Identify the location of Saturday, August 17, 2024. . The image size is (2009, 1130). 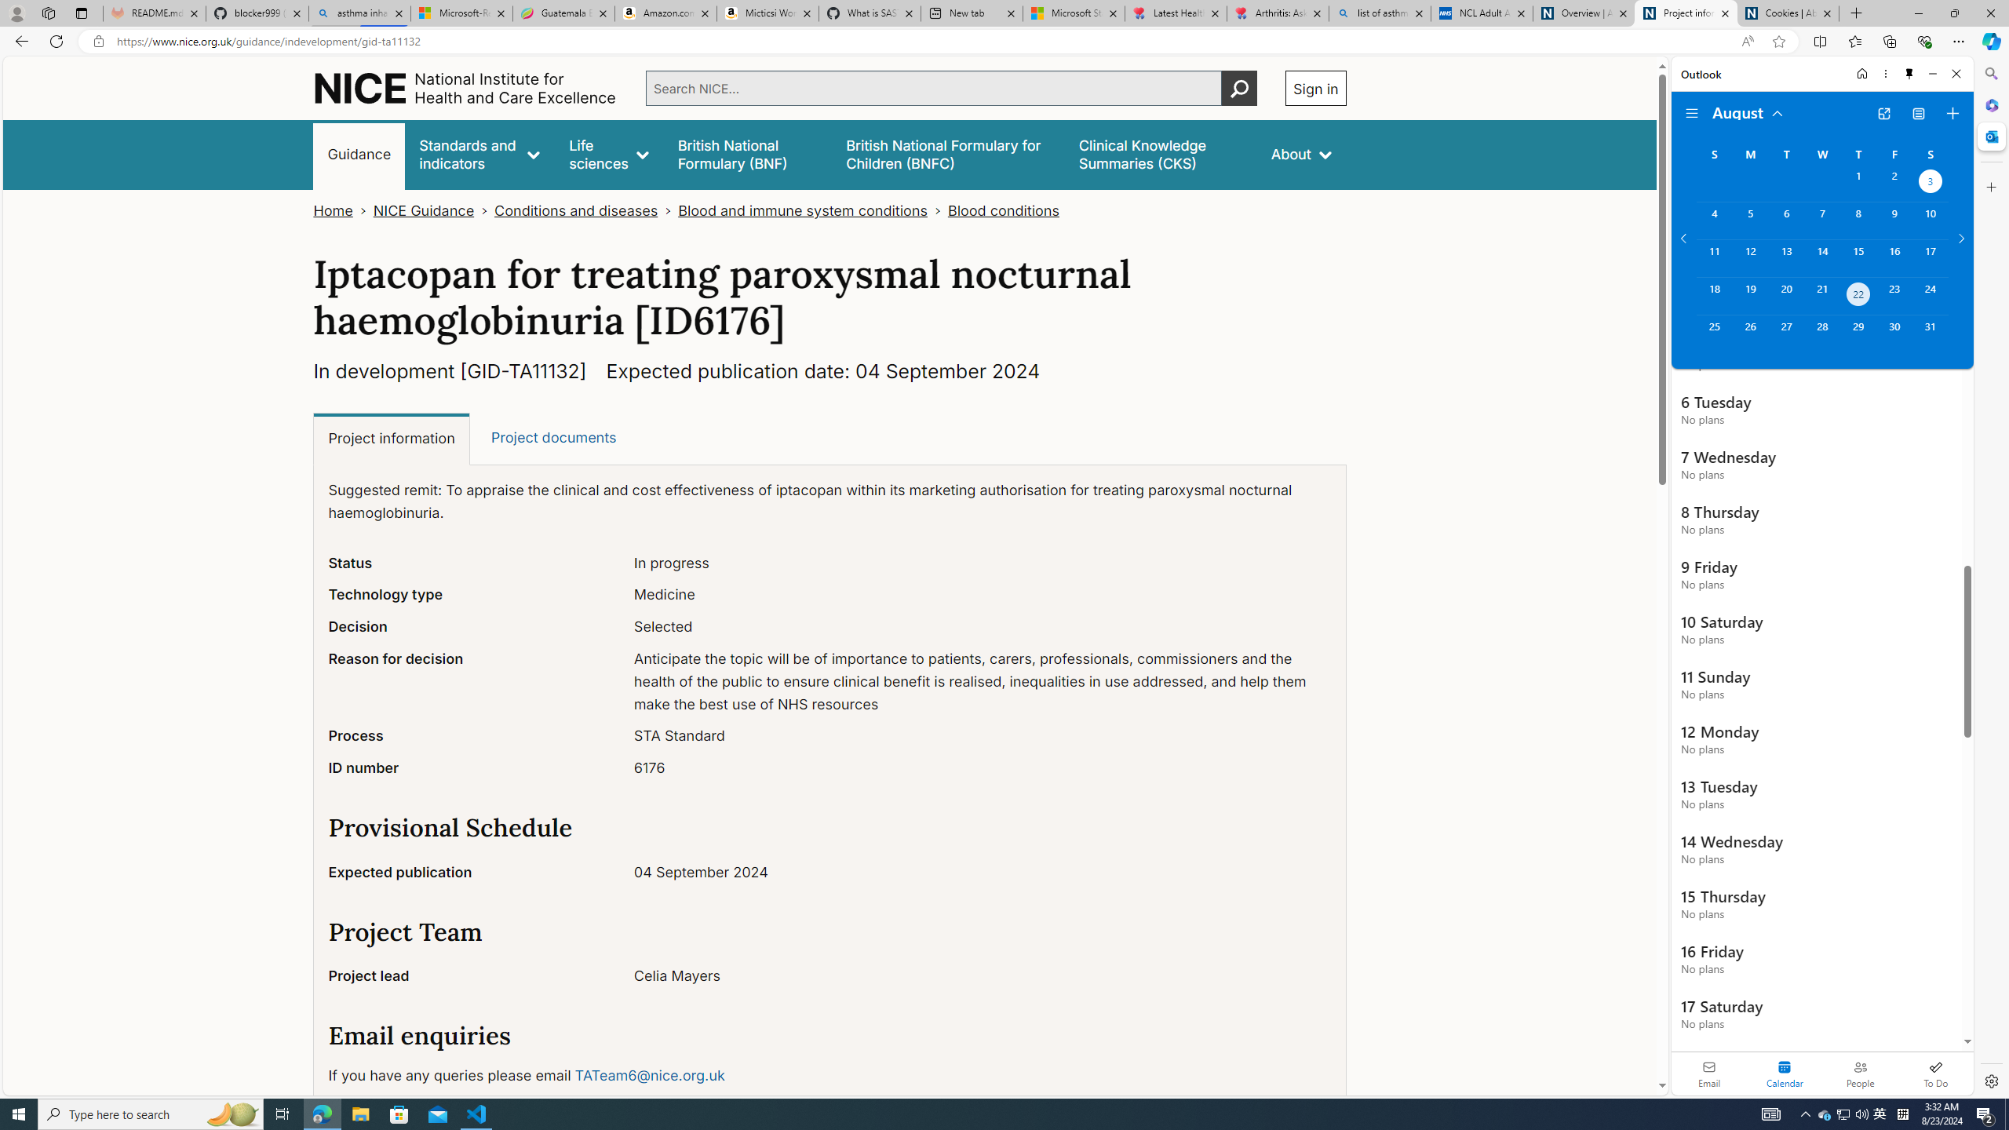
(1931, 257).